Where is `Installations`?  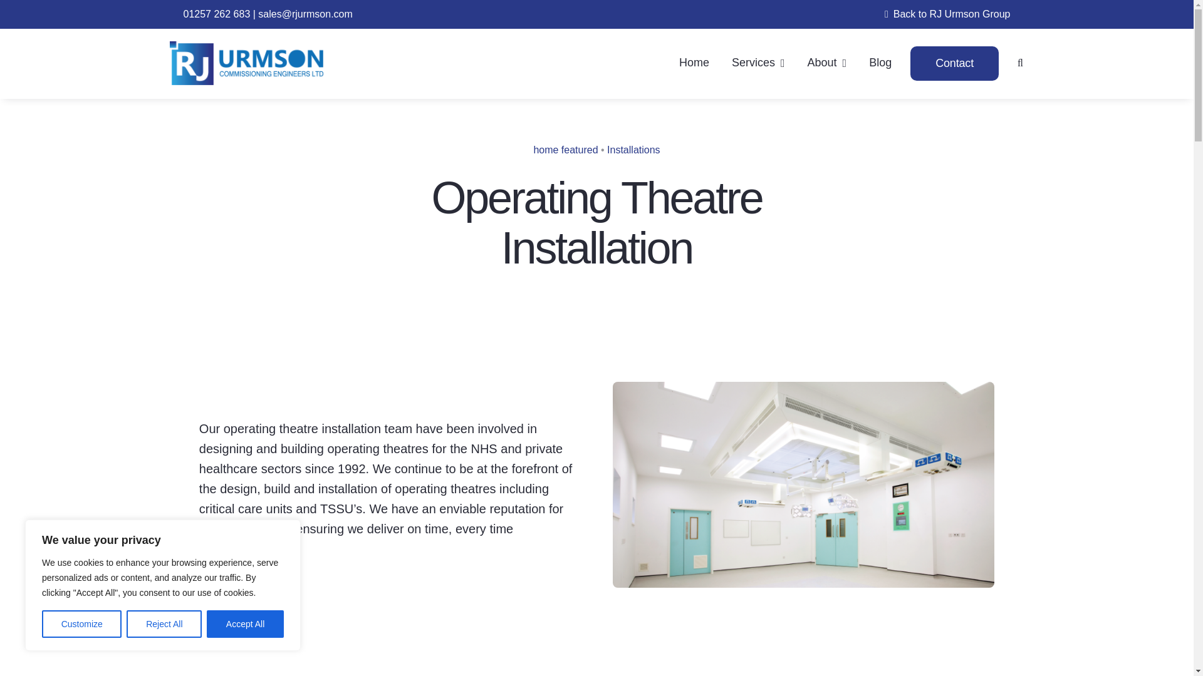
Installations is located at coordinates (634, 150).